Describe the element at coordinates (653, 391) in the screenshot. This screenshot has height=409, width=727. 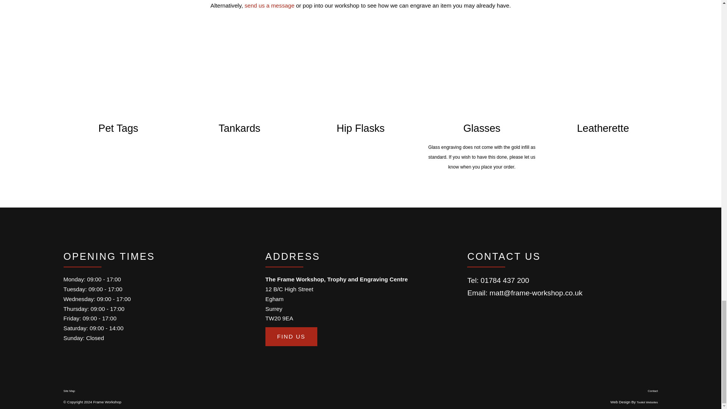
I see `Contact` at that location.